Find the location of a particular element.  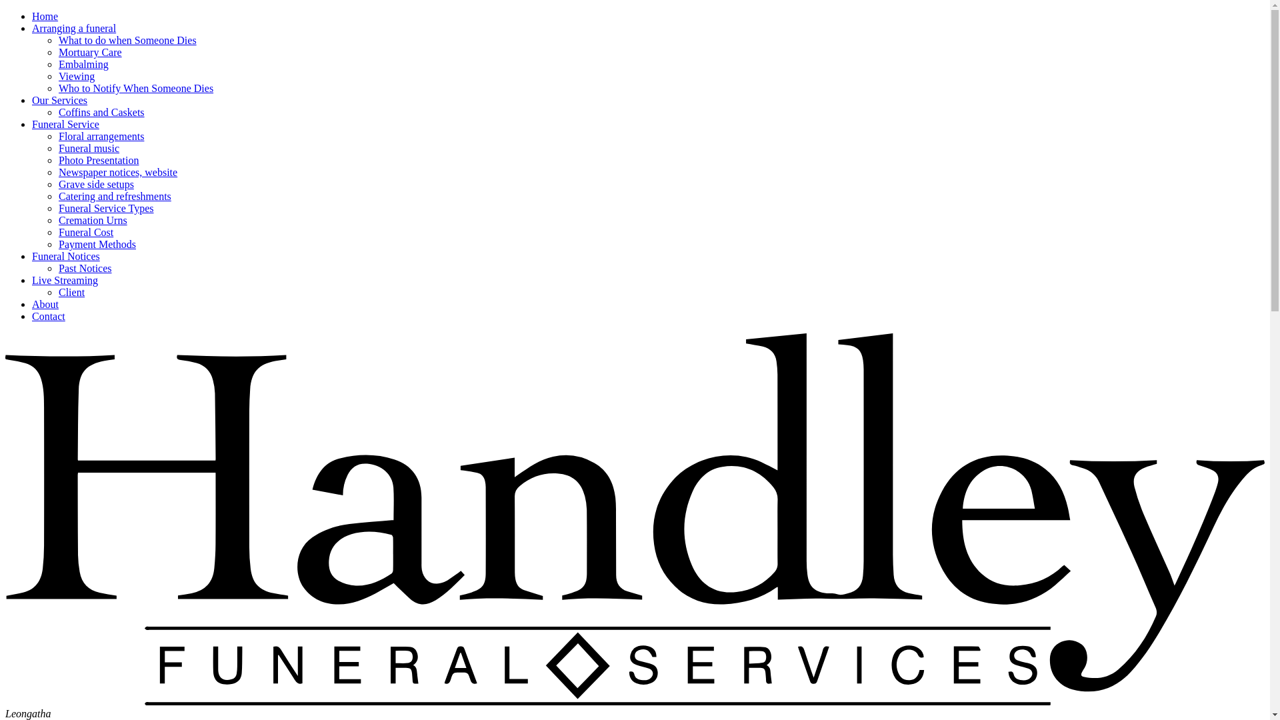

Photo Presentation is located at coordinates (99, 160).